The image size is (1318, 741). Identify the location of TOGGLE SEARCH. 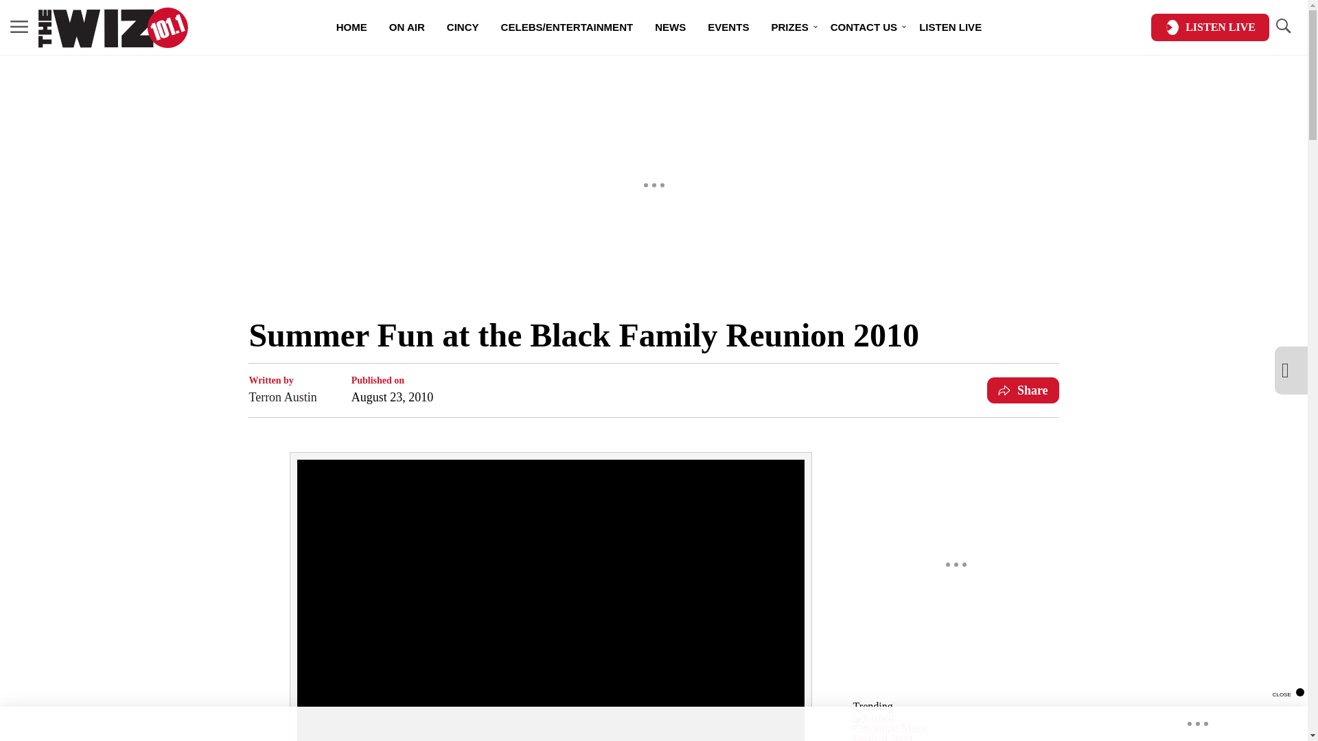
(1282, 26).